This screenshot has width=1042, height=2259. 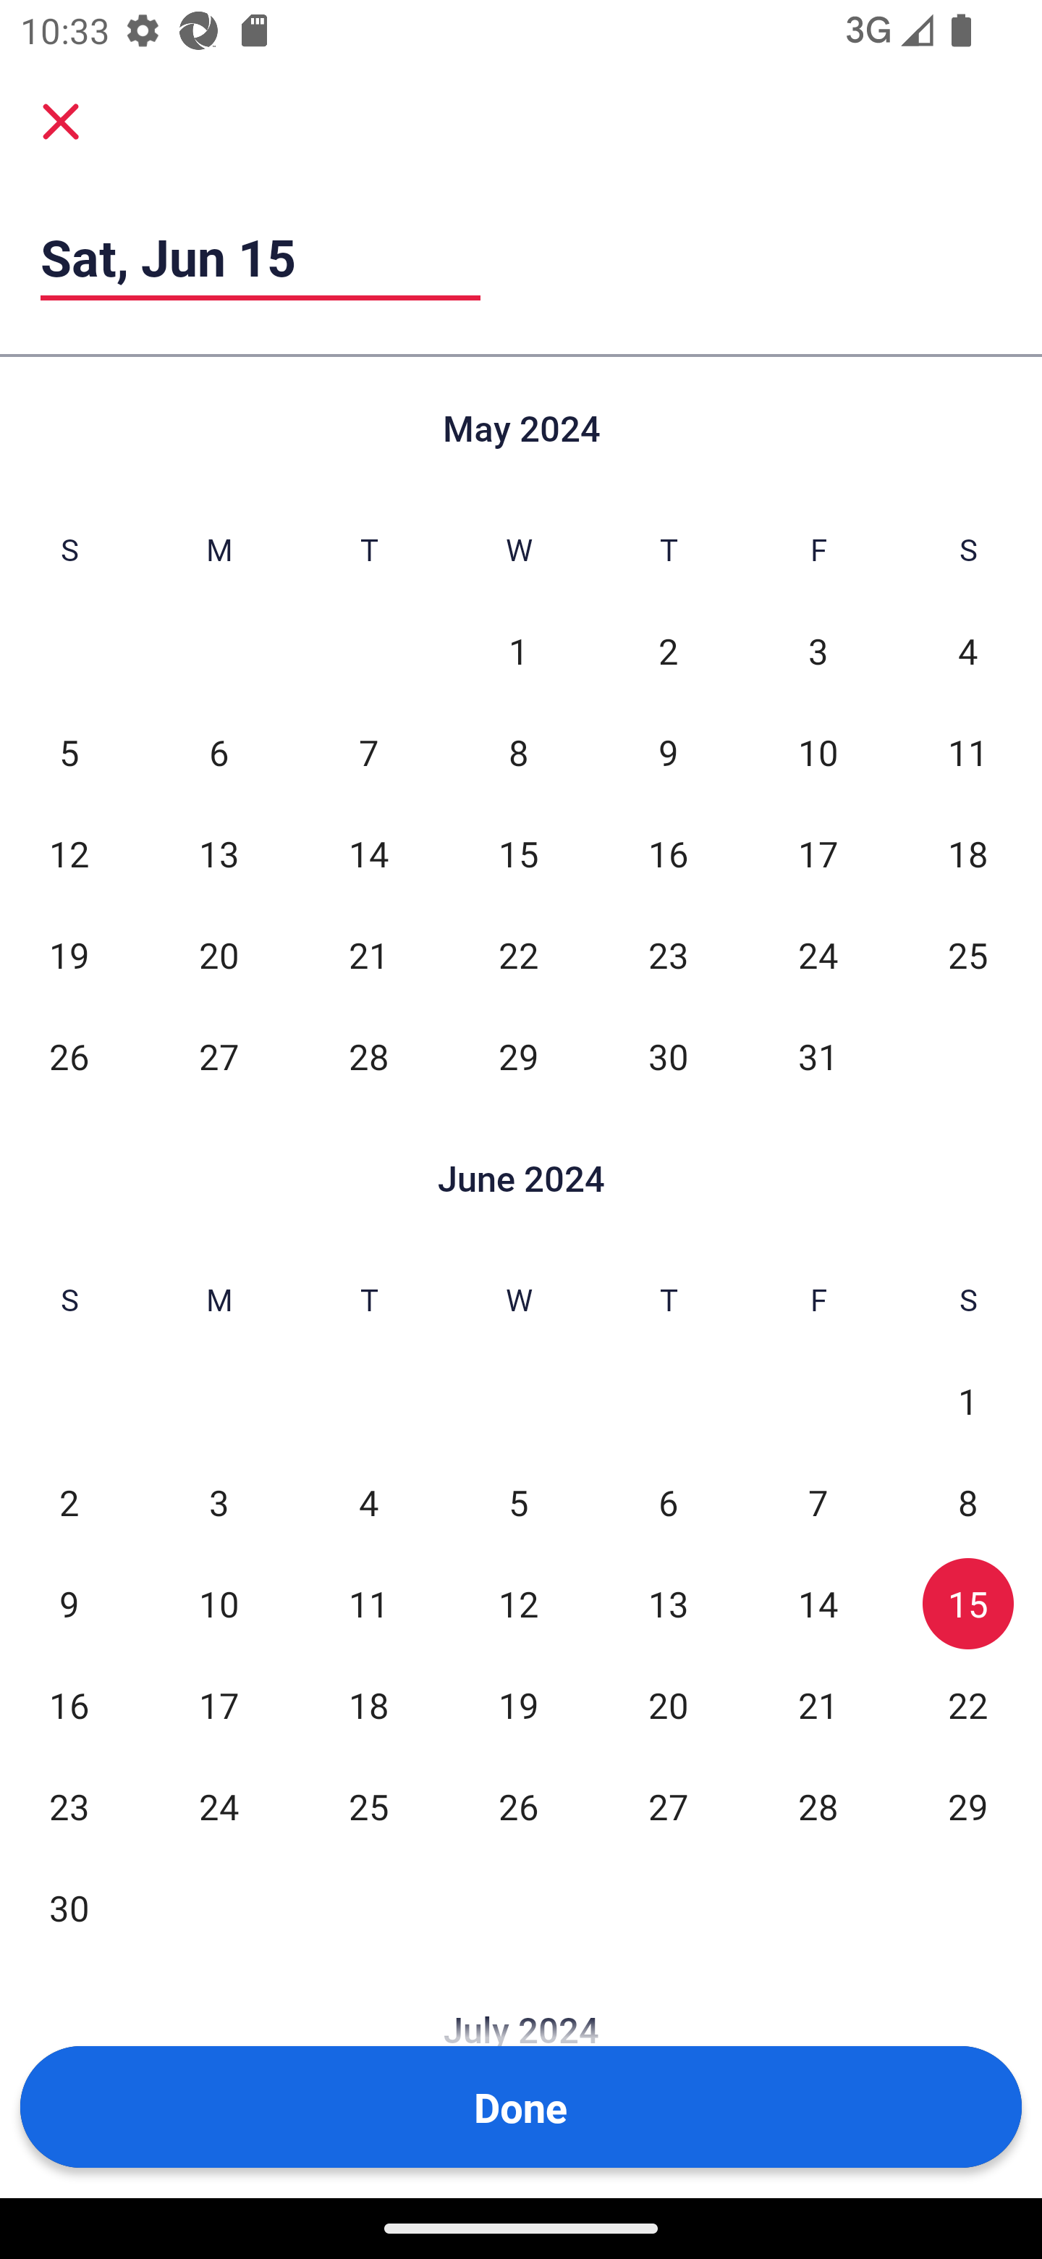 I want to click on 4 Tue, Jun 4, Not Selected, so click(x=369, y=1503).